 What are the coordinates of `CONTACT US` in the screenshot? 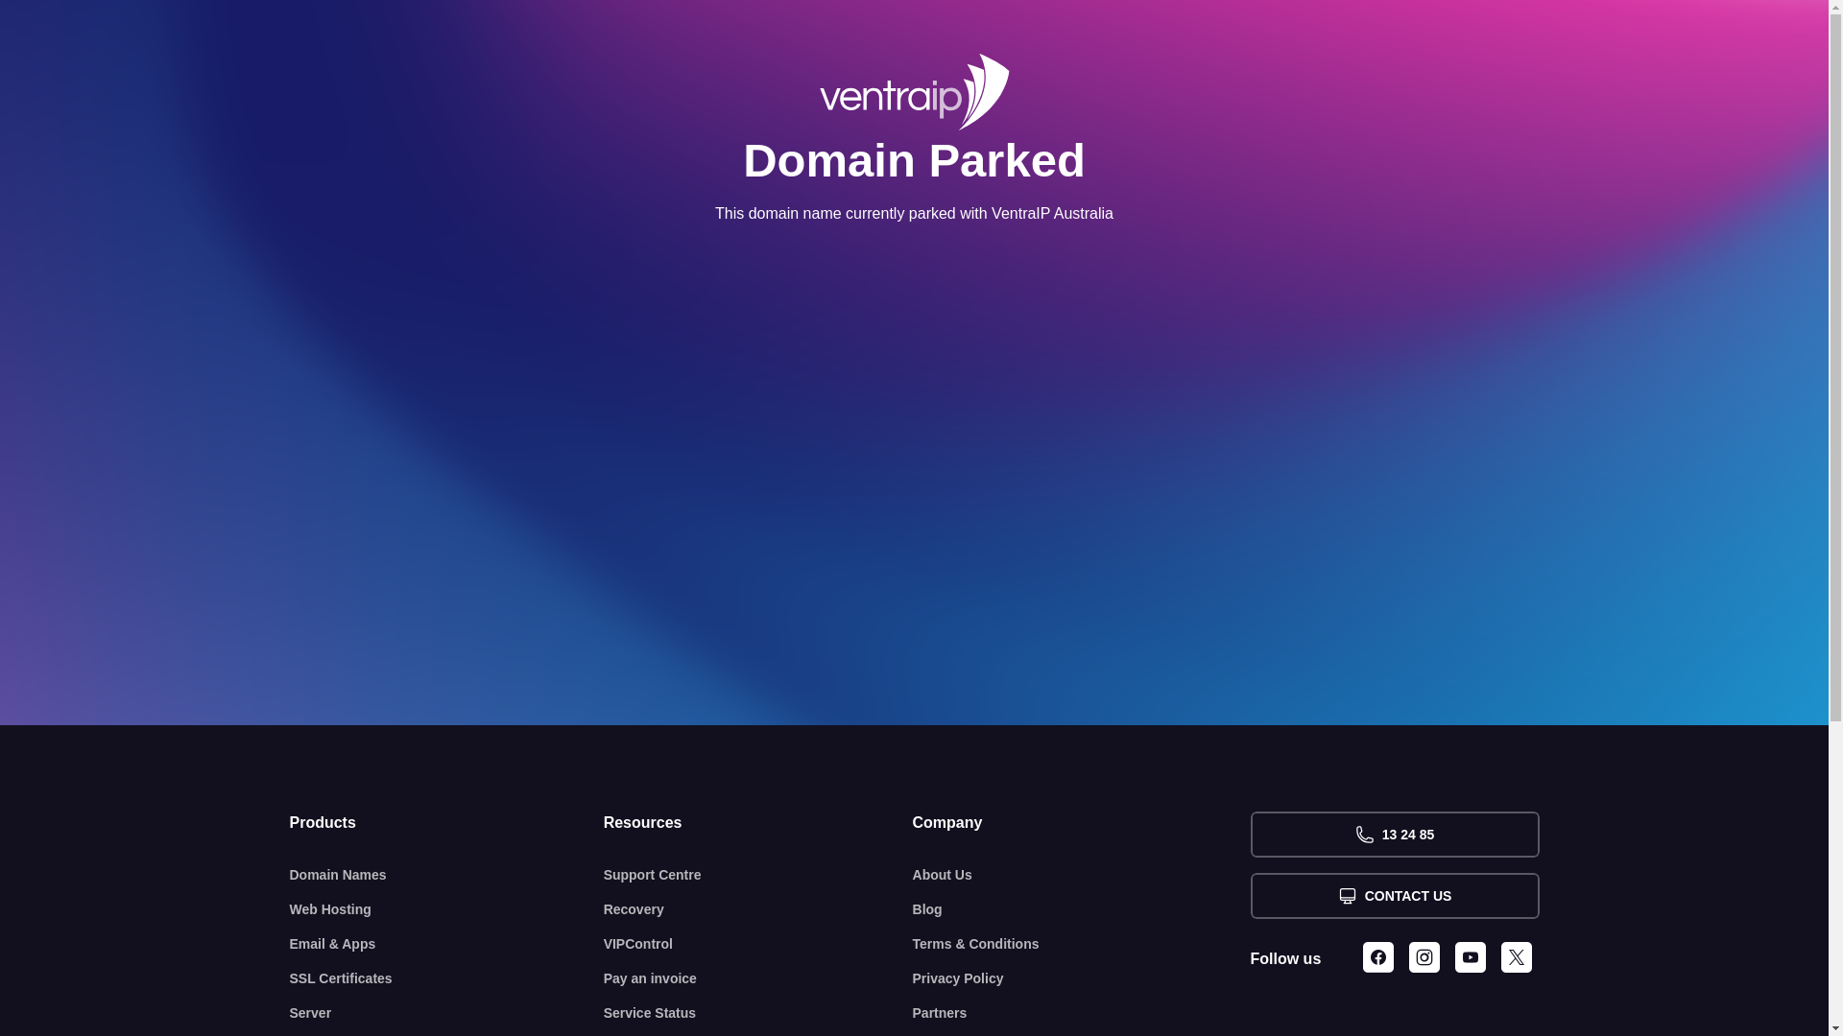 It's located at (1394, 896).